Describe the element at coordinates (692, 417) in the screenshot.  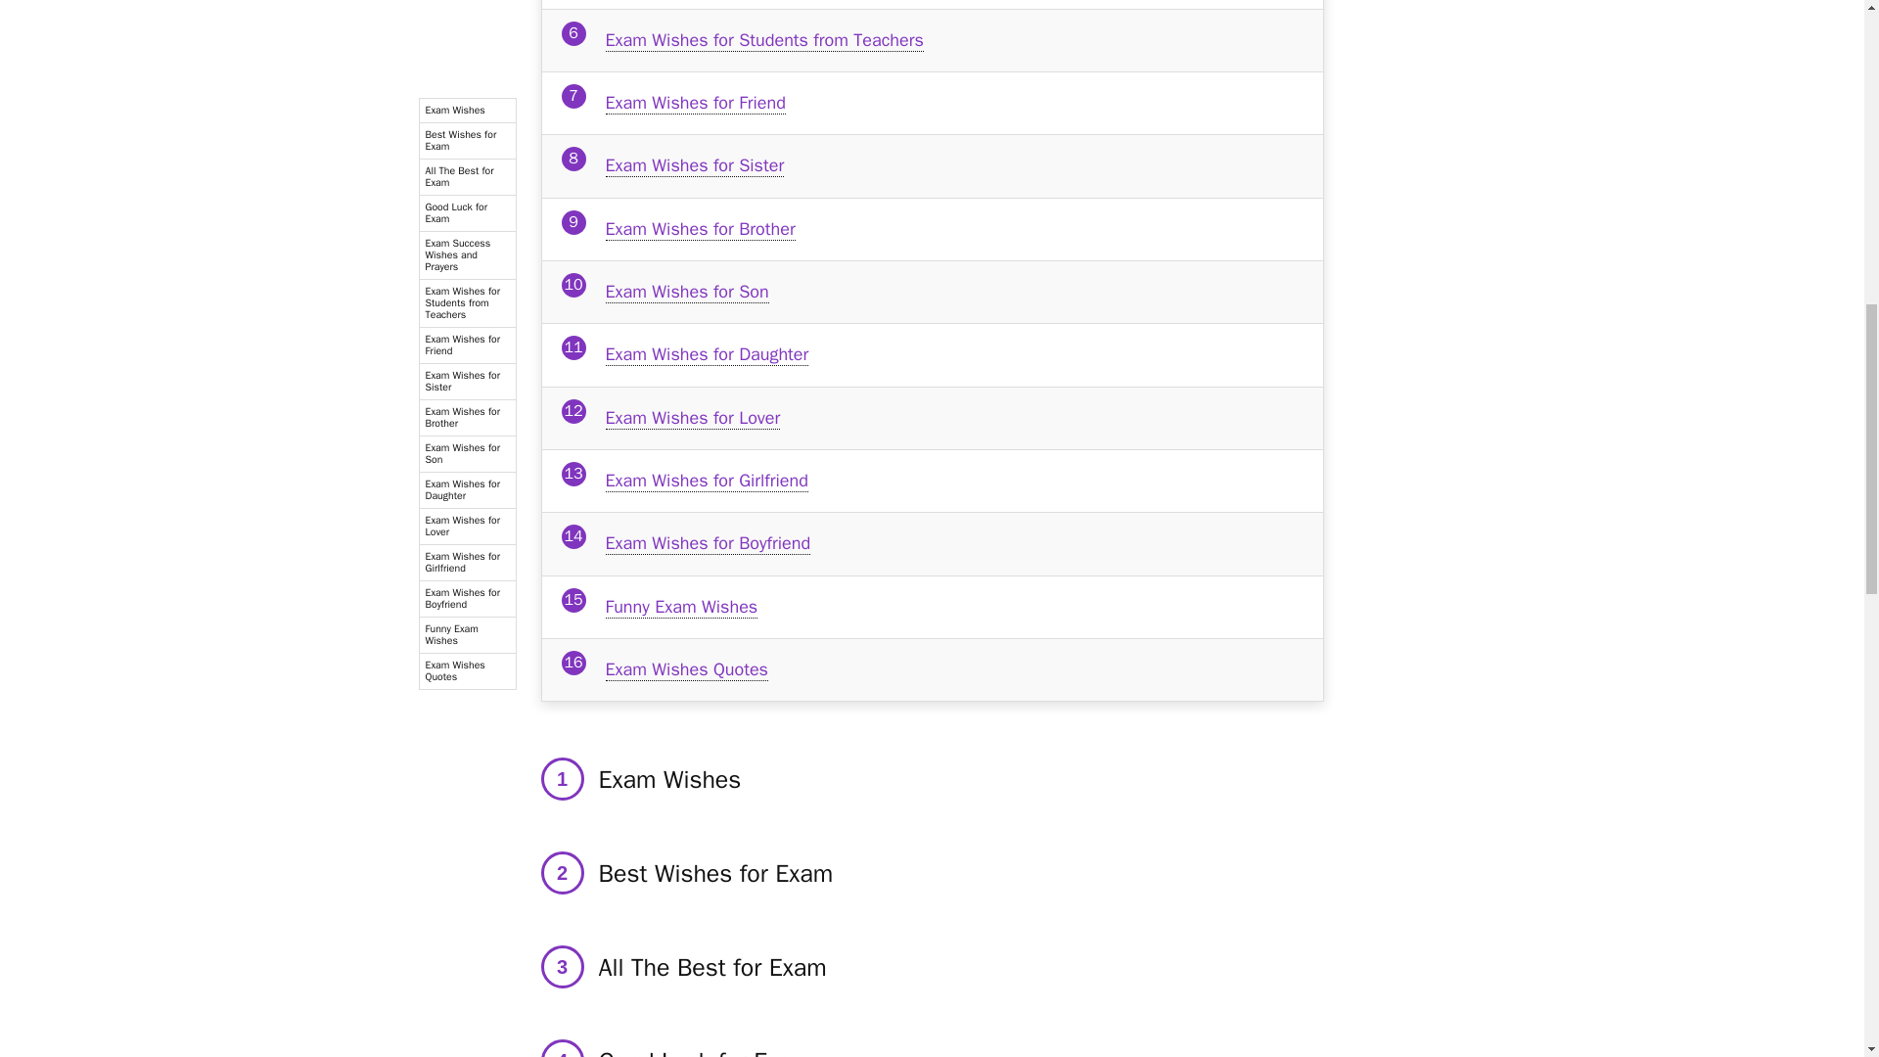
I see `Exam Wishes for Lover` at that location.